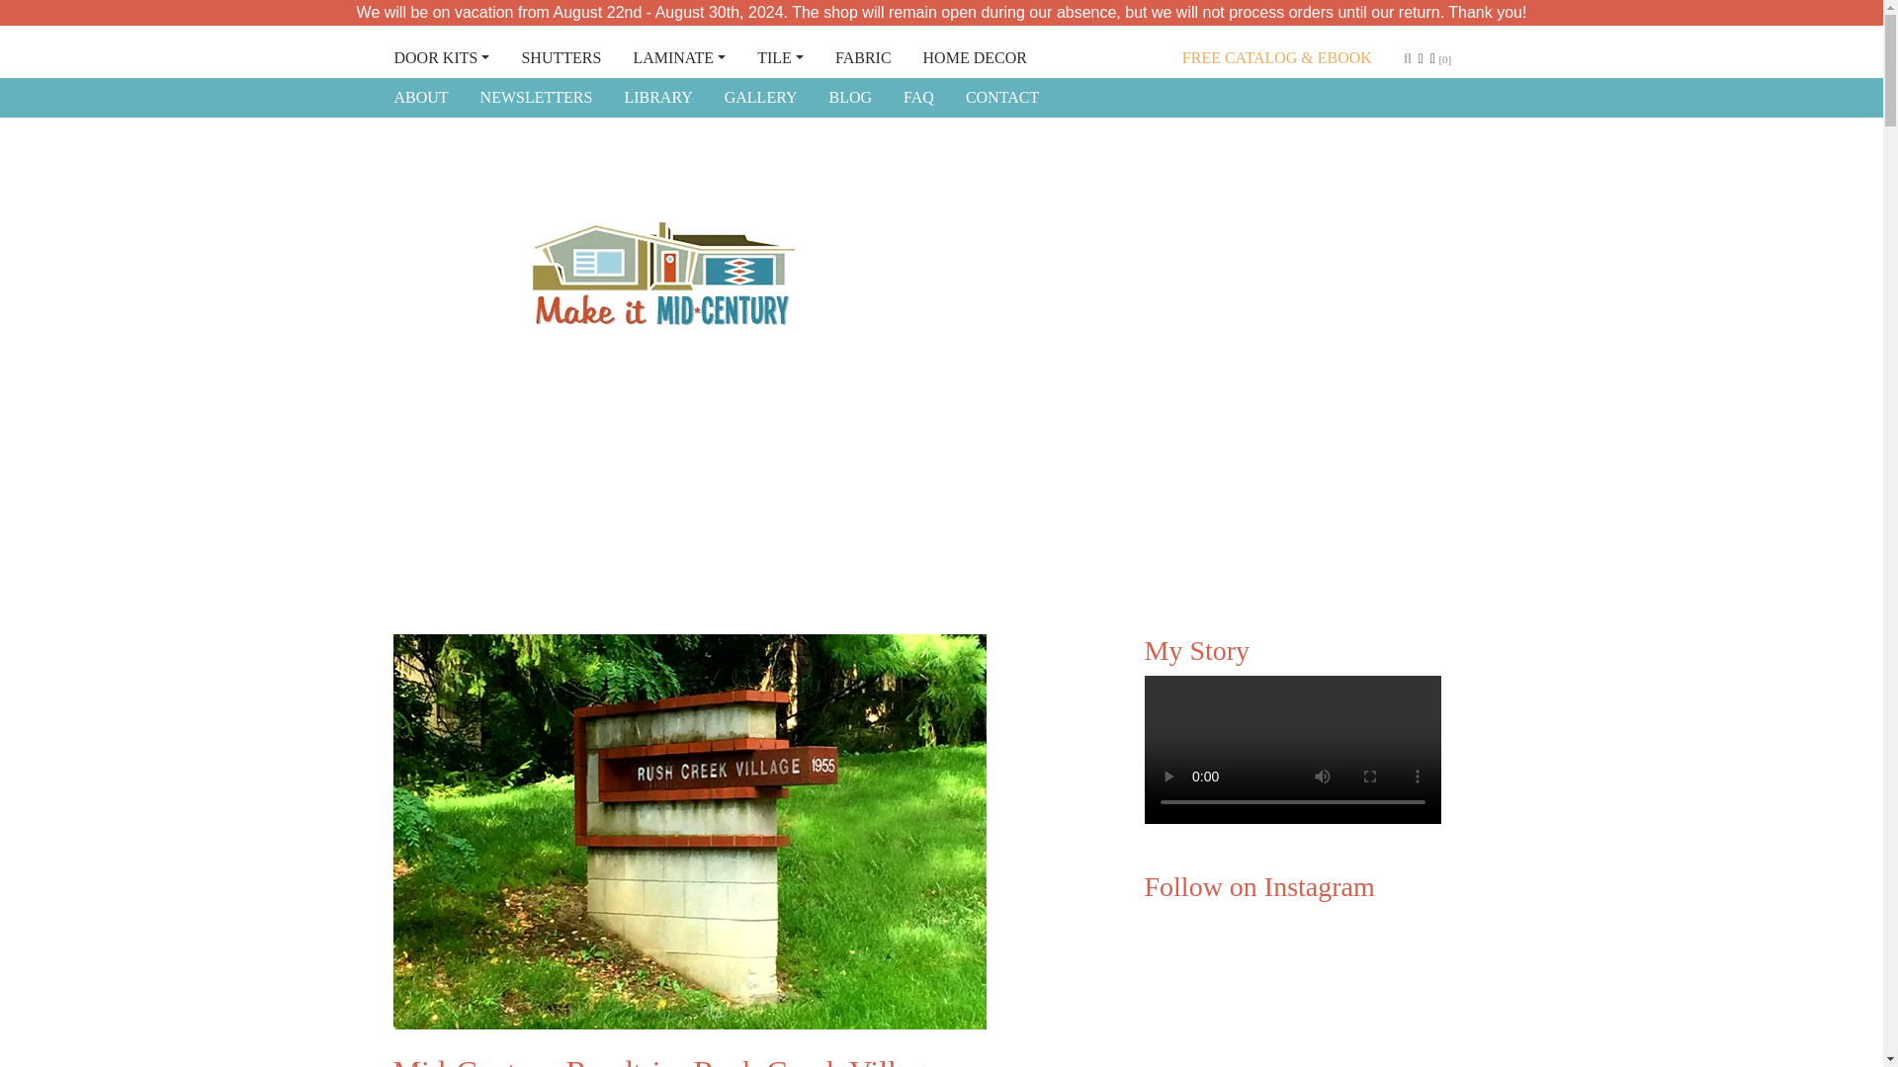 The width and height of the screenshot is (1898, 1067). I want to click on Fabric, so click(863, 57).